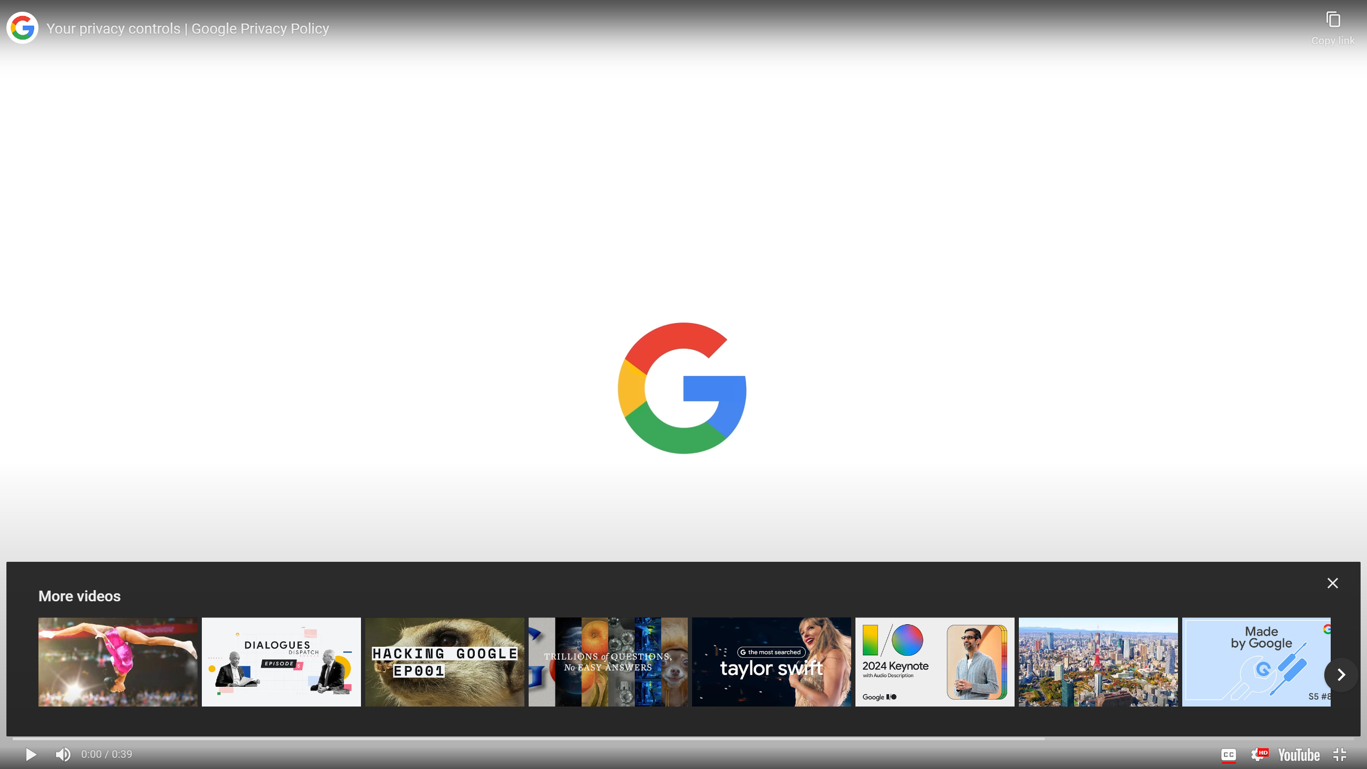  Describe the element at coordinates (683, 739) in the screenshot. I see `Seek slider` at that location.